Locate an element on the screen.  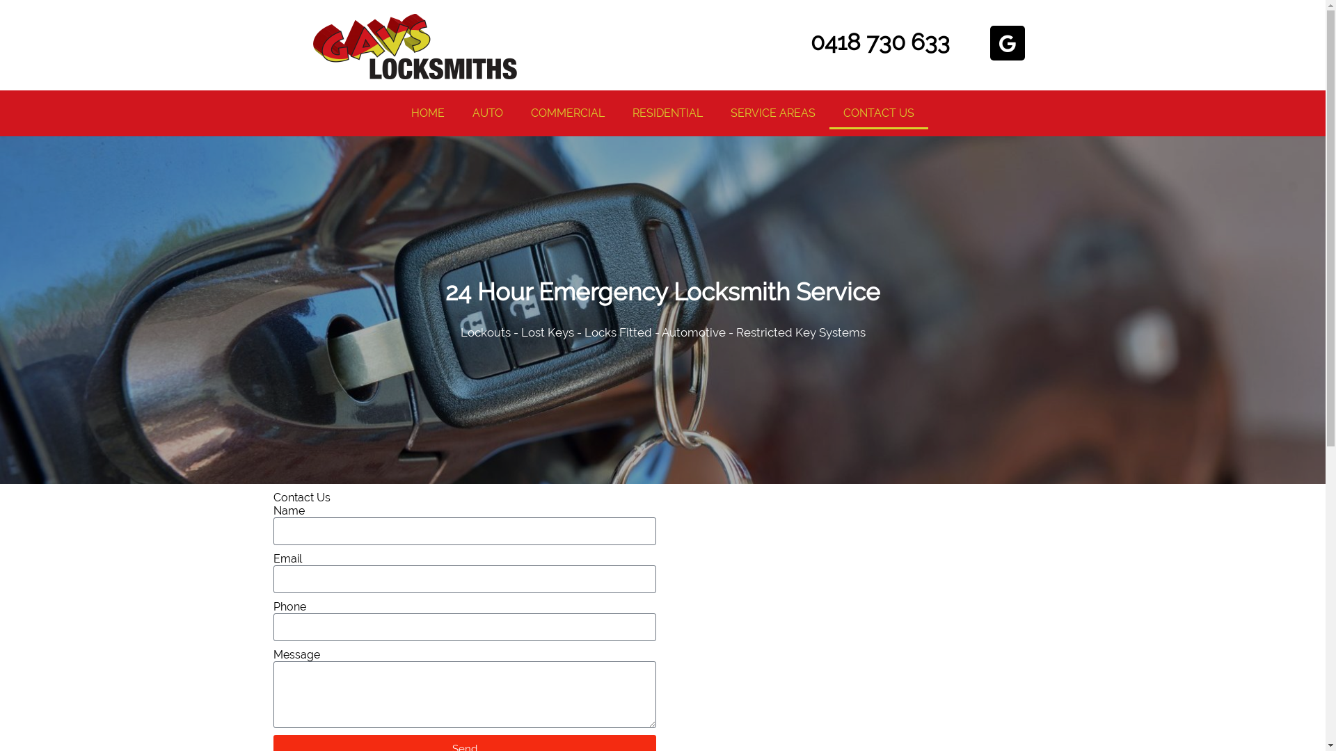
CONTACT US is located at coordinates (879, 113).